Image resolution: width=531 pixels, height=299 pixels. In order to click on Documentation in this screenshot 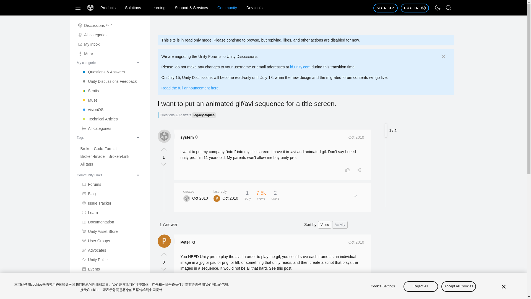, I will do `click(112, 222)`.